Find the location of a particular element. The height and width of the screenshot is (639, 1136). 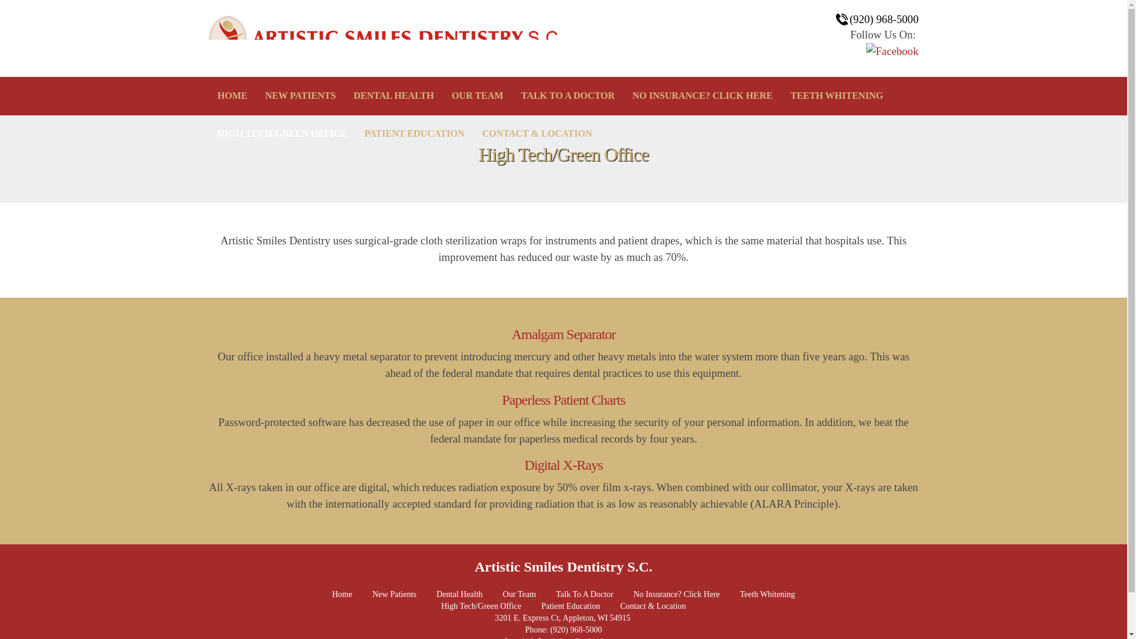

Our Team is located at coordinates (519, 594).